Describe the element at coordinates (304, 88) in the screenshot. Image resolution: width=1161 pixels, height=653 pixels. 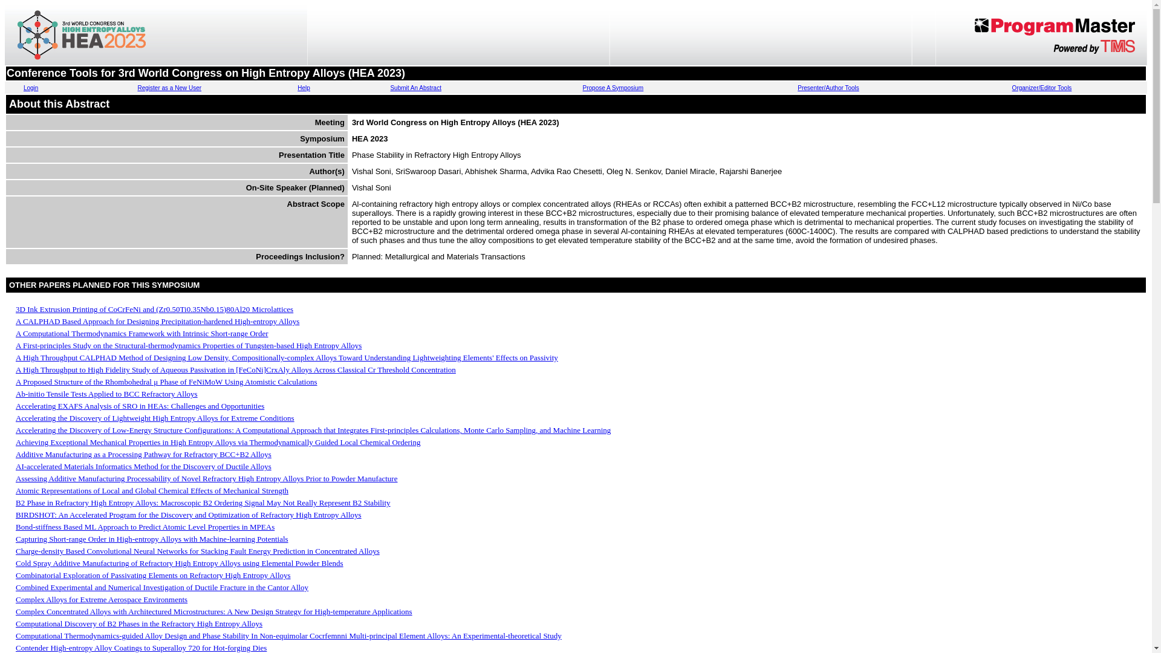
I see `Help` at that location.